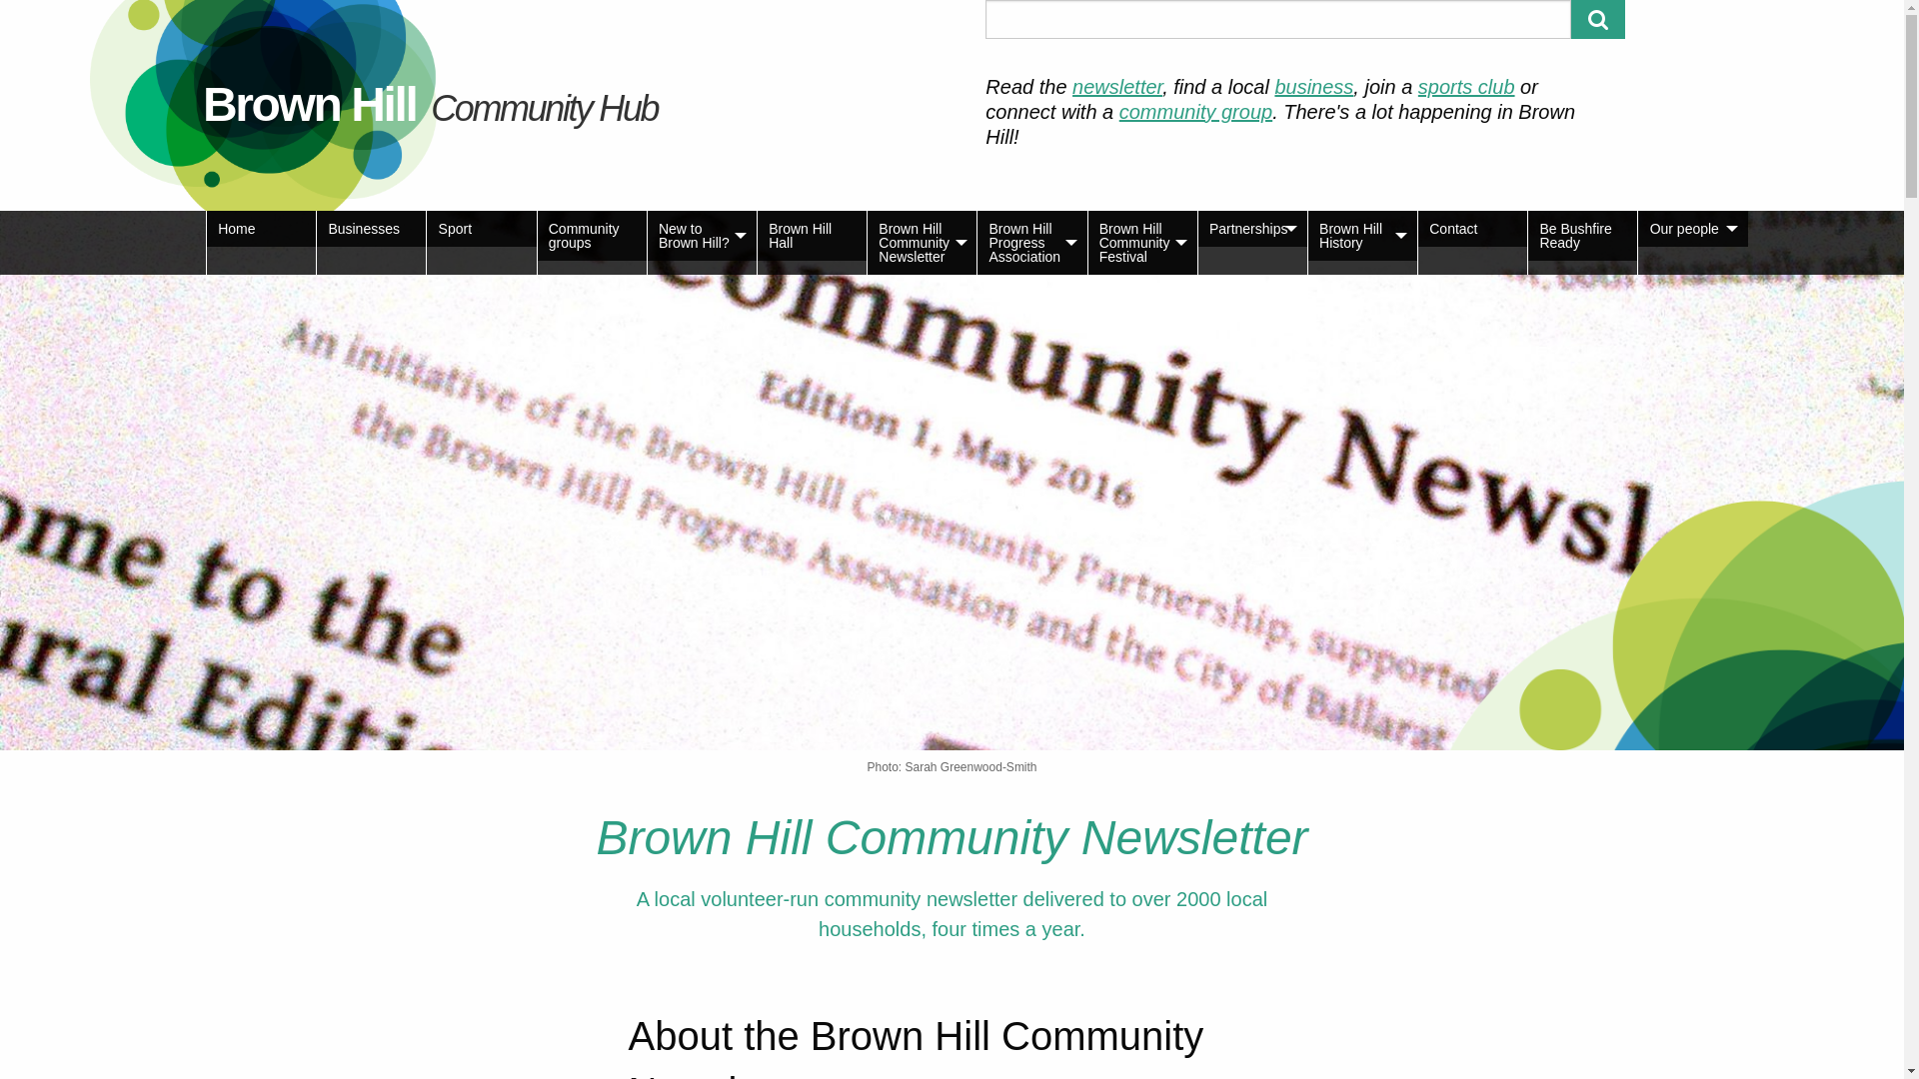 The image size is (1919, 1079). Describe the element at coordinates (1031, 243) in the screenshot. I see `Brown Hill Progress Association` at that location.